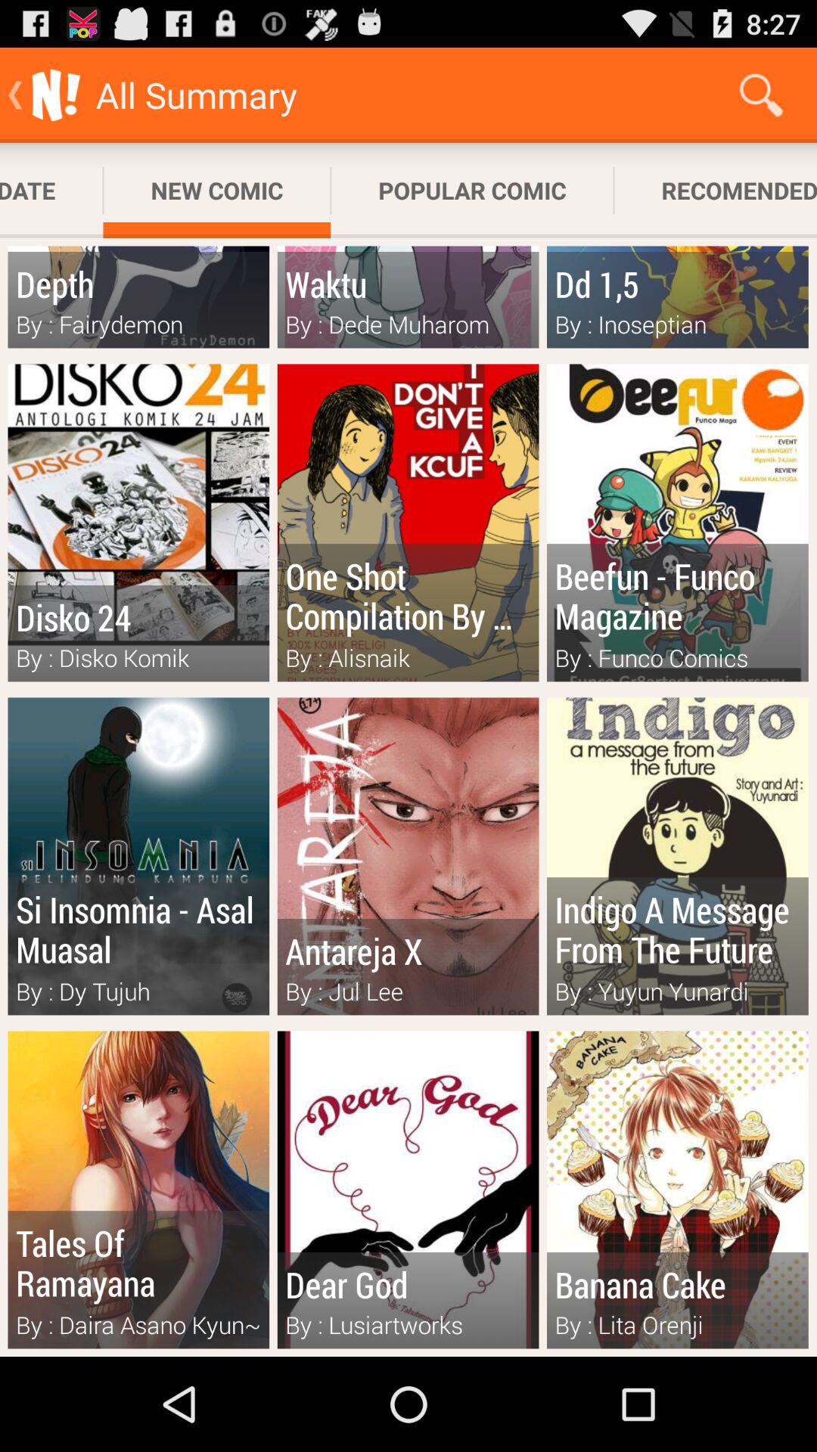 This screenshot has width=817, height=1452. Describe the element at coordinates (216, 191) in the screenshot. I see `turn off the icon next to subscribed update` at that location.